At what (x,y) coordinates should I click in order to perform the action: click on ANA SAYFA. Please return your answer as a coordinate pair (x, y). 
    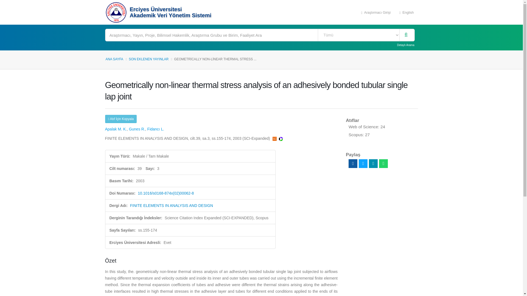
    Looking at the image, I should click on (114, 59).